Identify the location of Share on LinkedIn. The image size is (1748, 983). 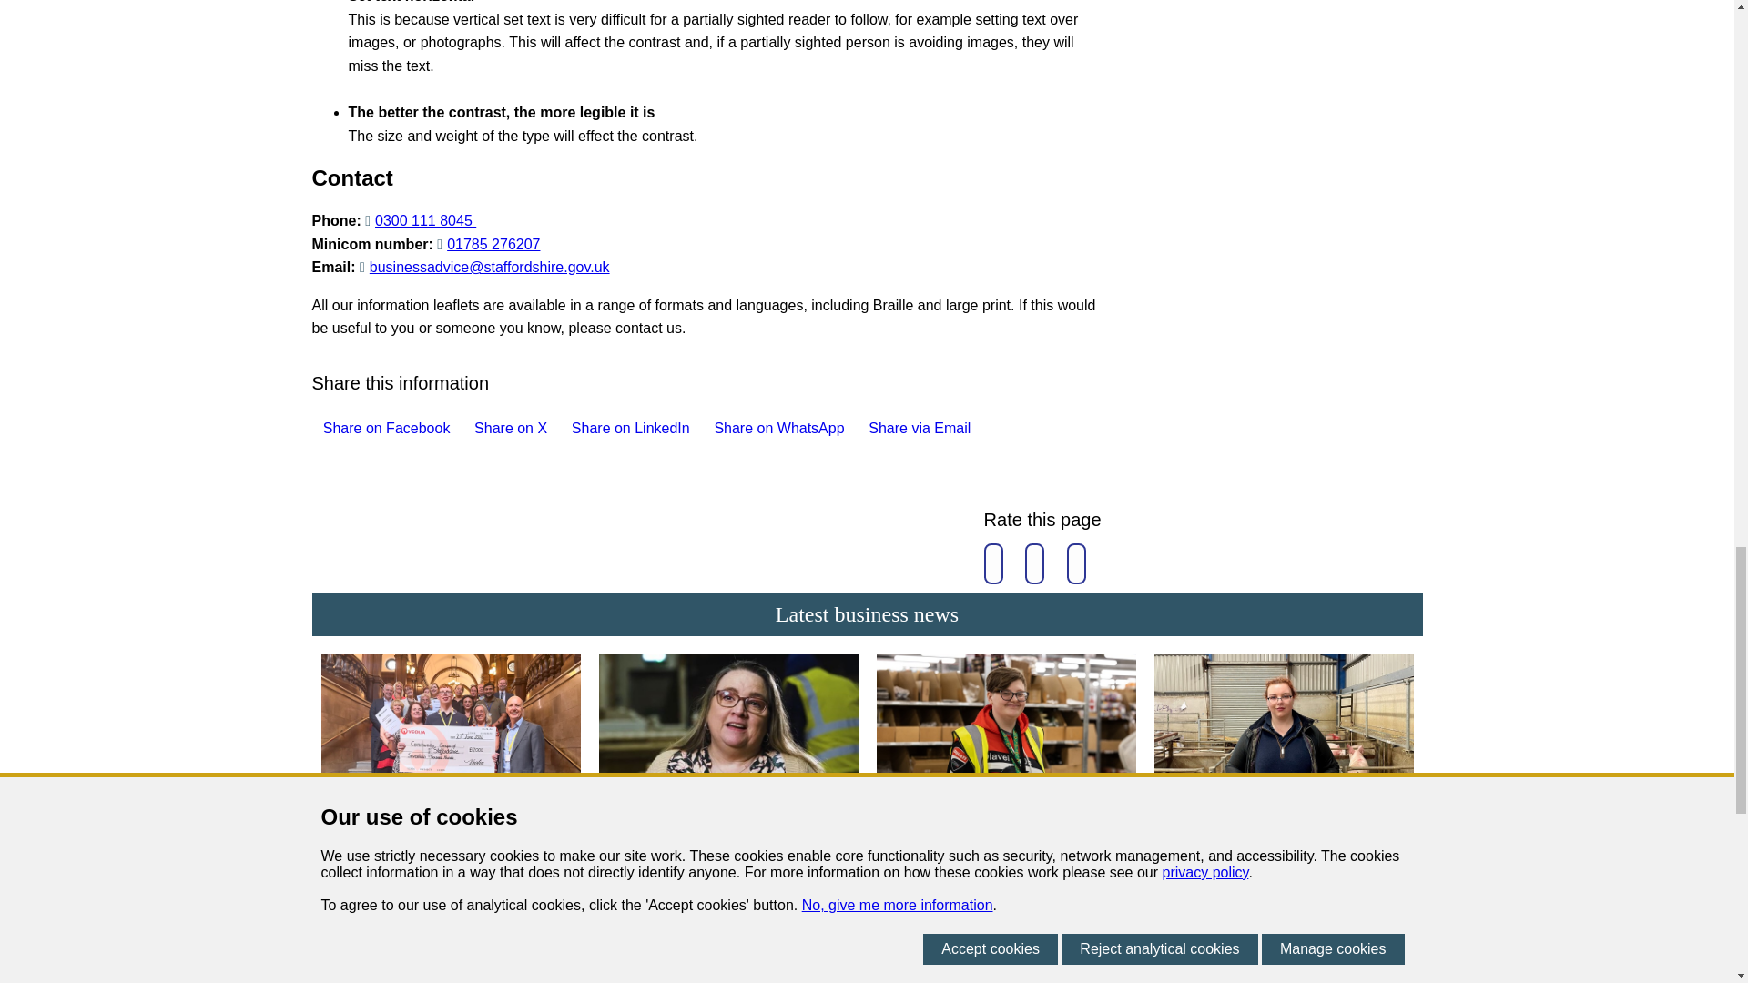
(566, 428).